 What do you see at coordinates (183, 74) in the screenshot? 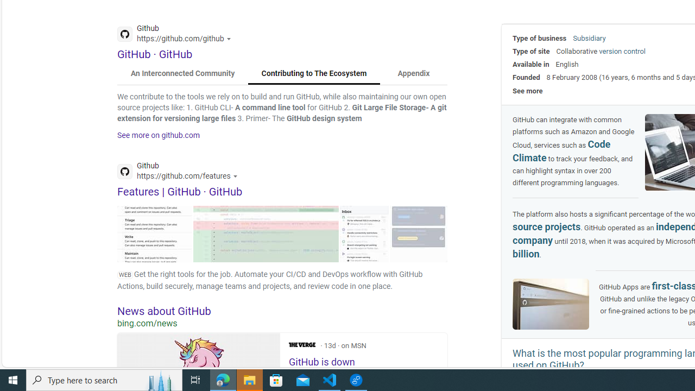
I see `An Interconnected Community` at bounding box center [183, 74].